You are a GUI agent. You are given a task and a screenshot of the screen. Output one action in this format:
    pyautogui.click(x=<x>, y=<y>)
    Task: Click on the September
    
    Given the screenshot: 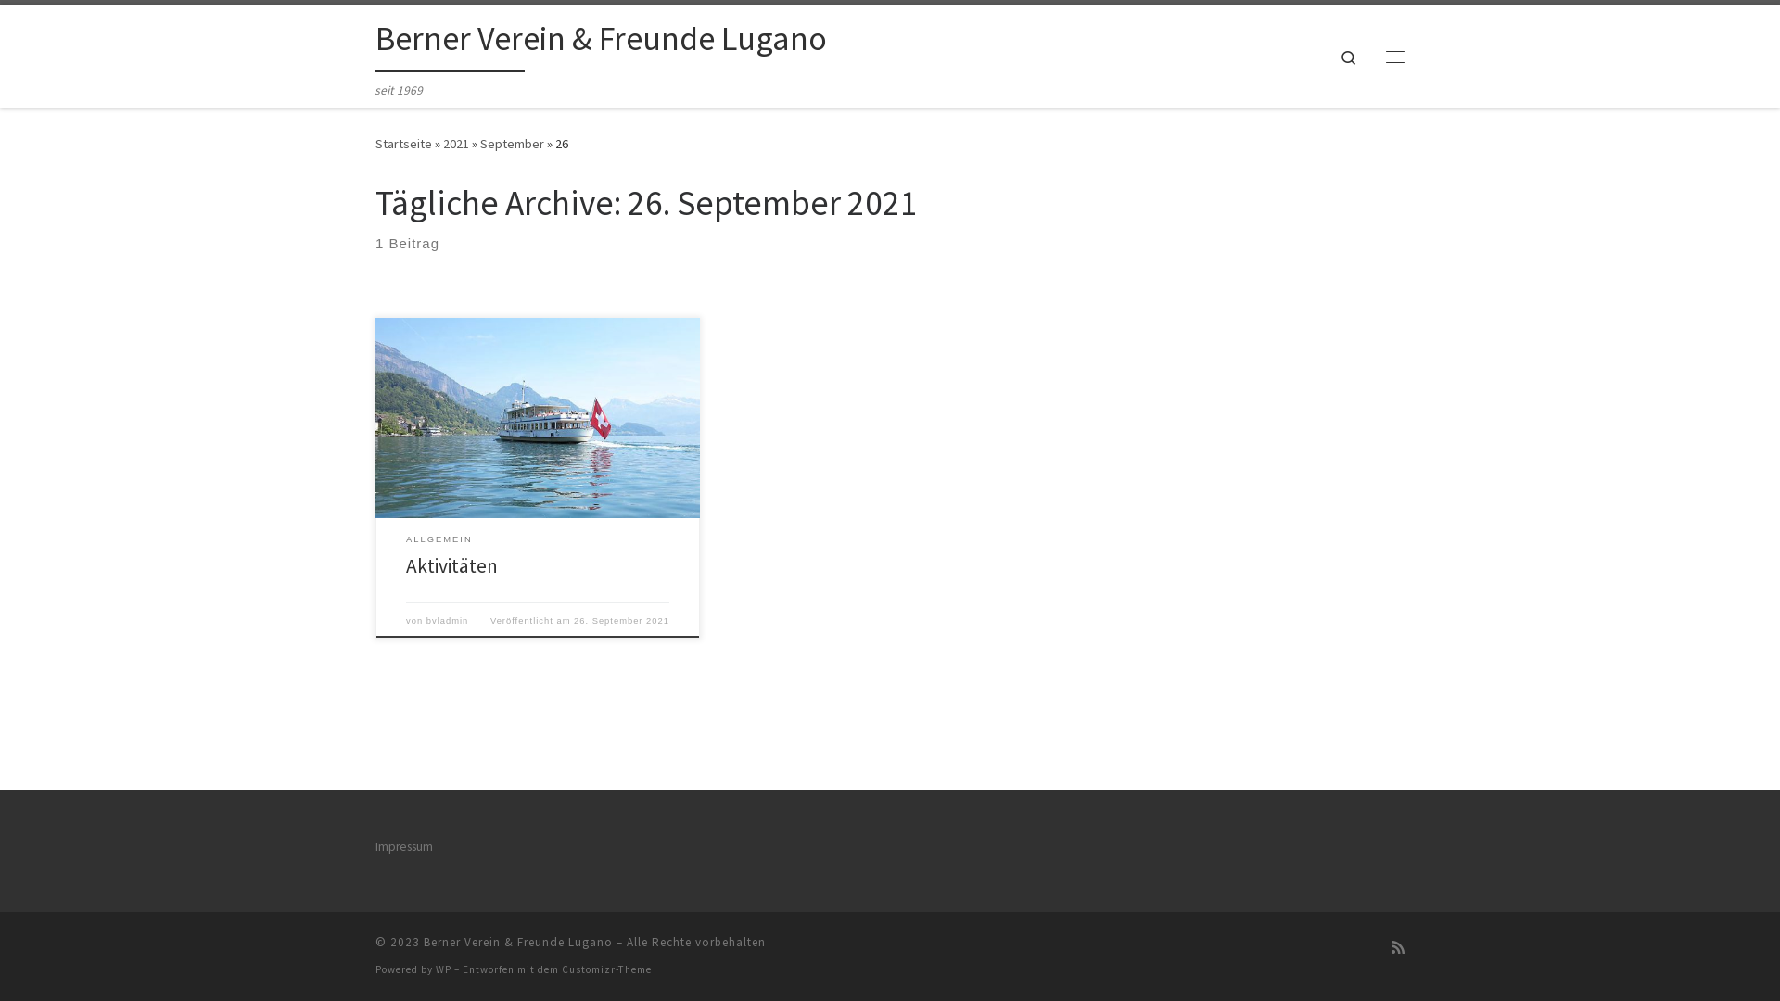 What is the action you would take?
    pyautogui.click(x=512, y=144)
    